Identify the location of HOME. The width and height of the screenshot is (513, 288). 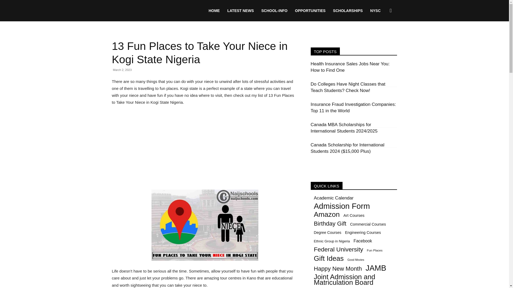
(214, 11).